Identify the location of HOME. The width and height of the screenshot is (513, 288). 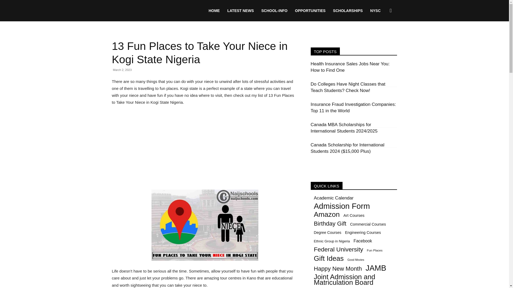
(214, 11).